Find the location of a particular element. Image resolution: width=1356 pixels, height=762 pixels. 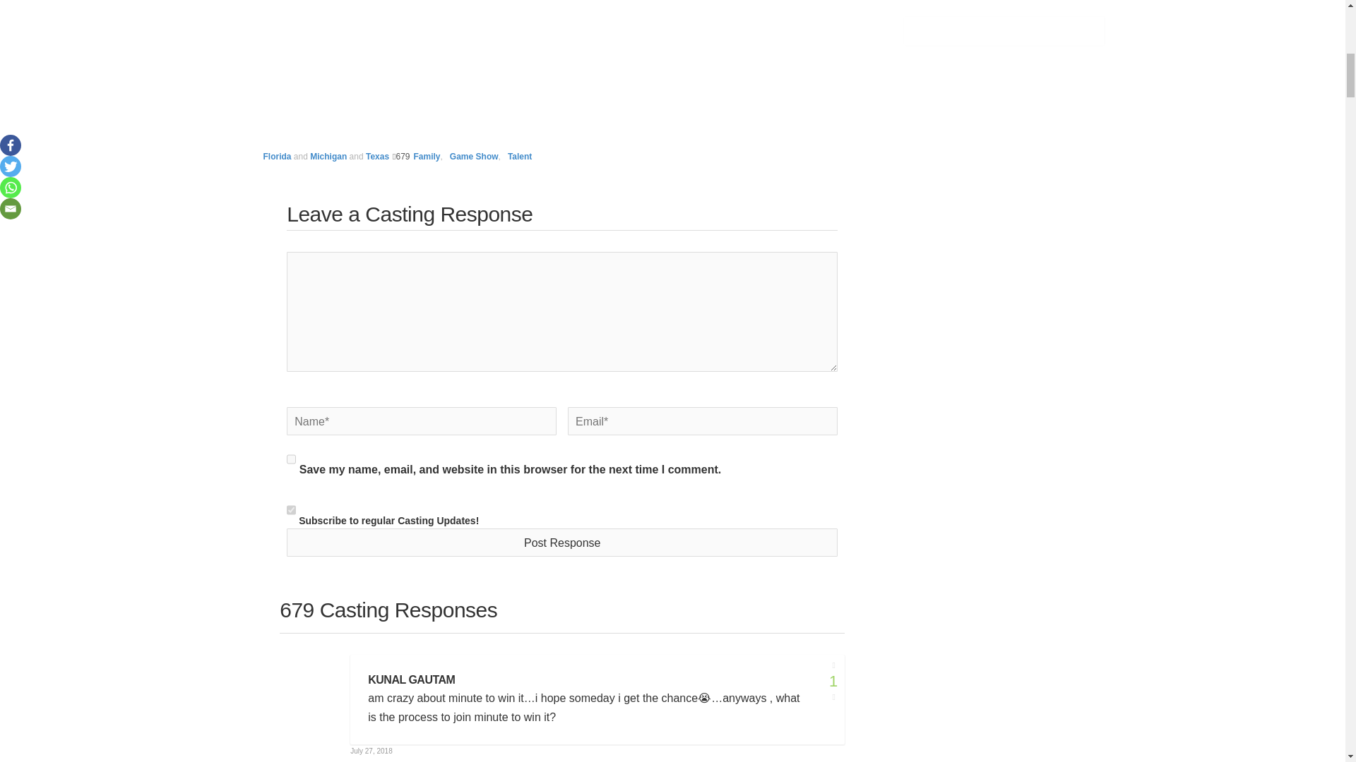

View all posts in Texas is located at coordinates (377, 156).